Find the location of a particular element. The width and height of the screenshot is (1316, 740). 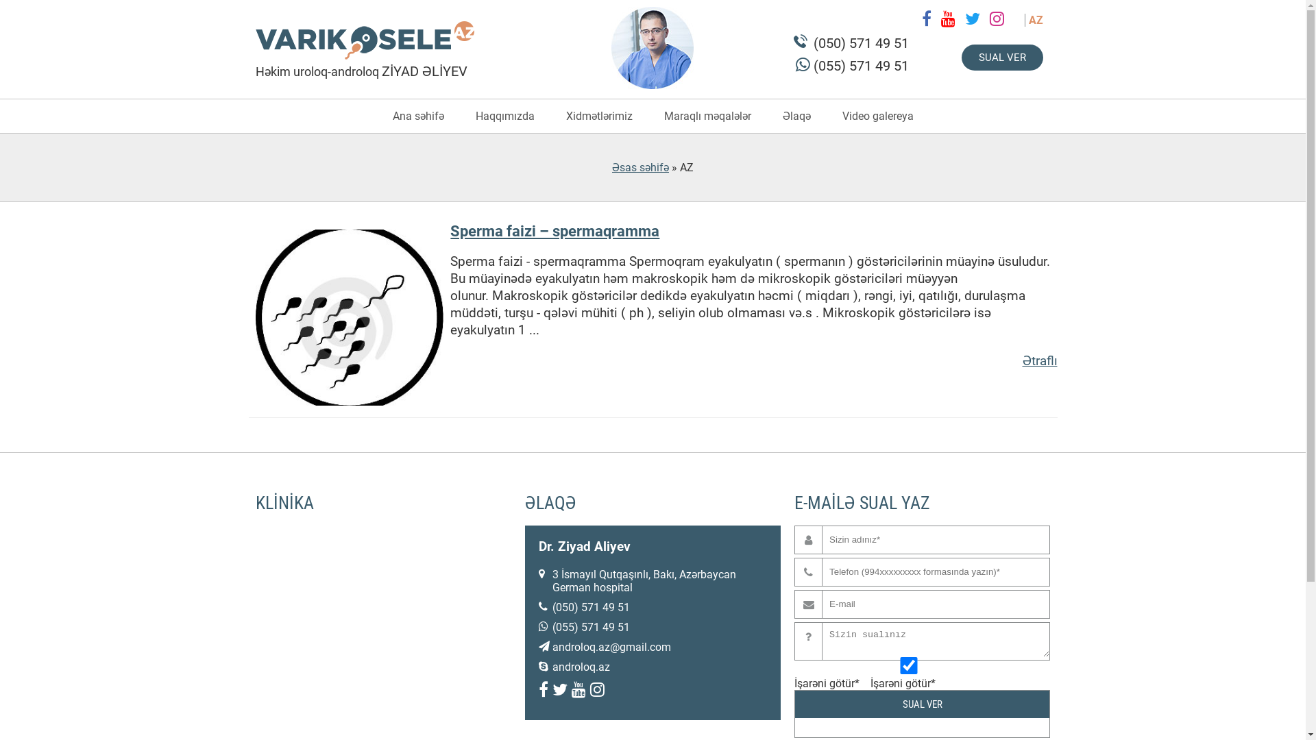

Video galereya is located at coordinates (877, 116).